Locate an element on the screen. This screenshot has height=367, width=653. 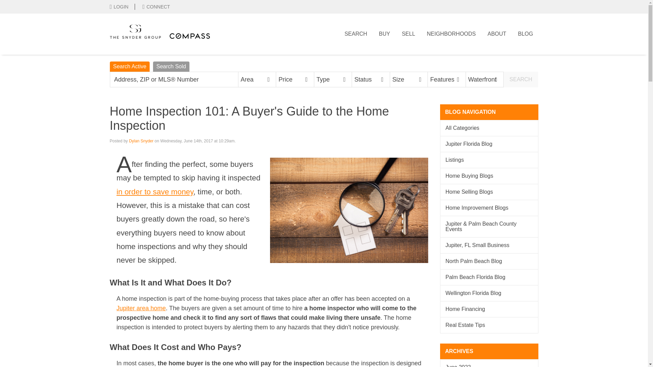
Listings is located at coordinates (489, 160).